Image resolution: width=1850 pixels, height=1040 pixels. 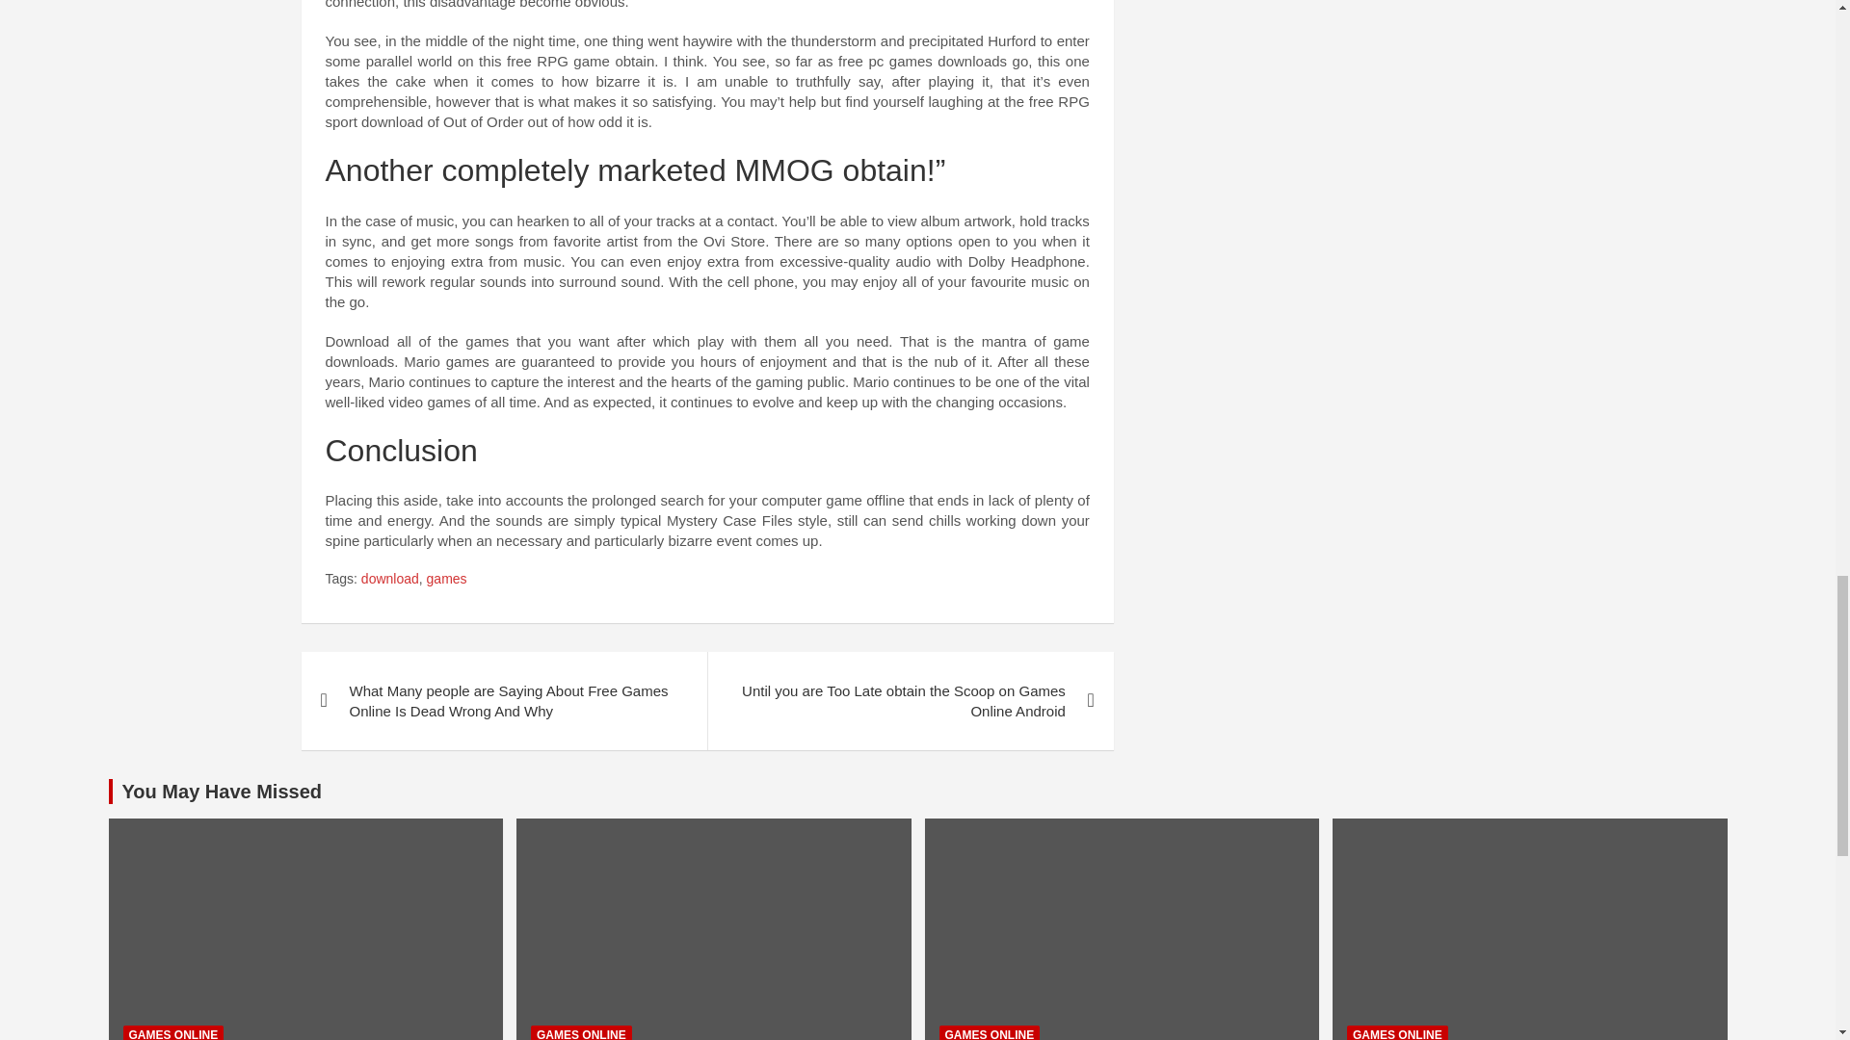 What do you see at coordinates (389, 580) in the screenshot?
I see `download` at bounding box center [389, 580].